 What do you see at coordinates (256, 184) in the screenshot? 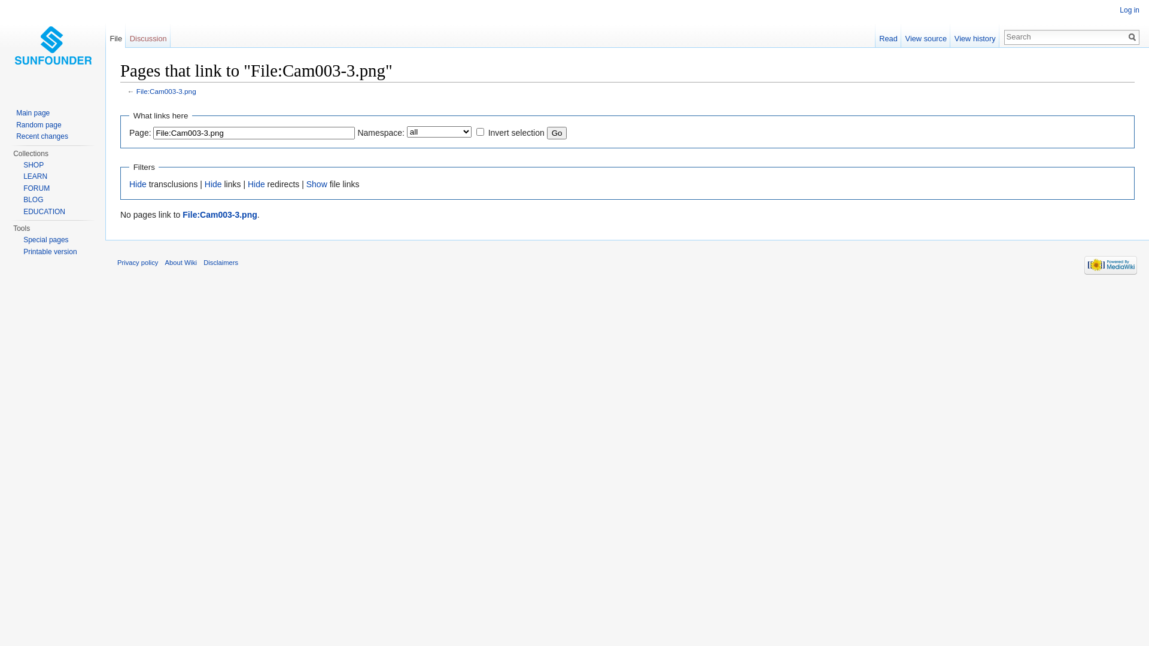
I see `Hide` at bounding box center [256, 184].